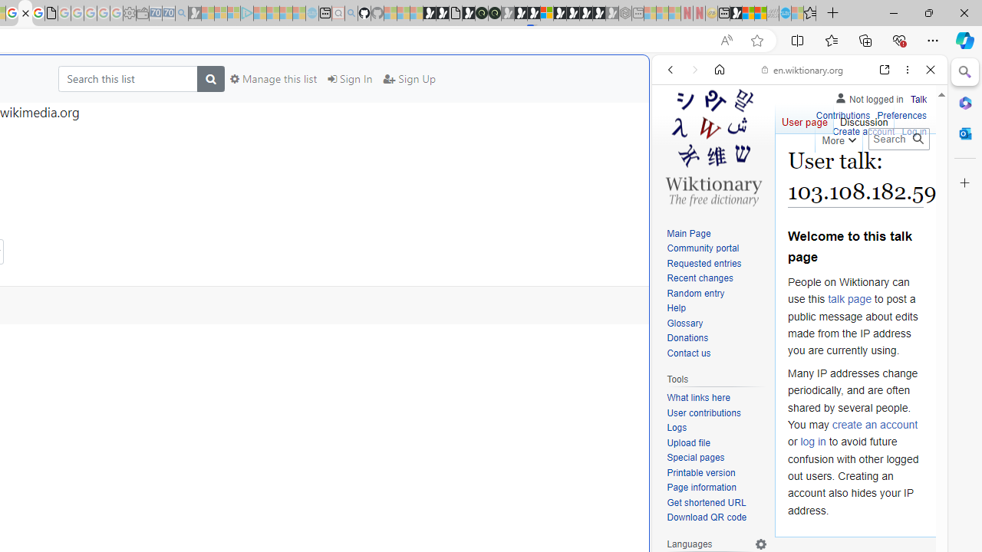  What do you see at coordinates (442, 14) in the screenshot?
I see `Play Zoo Boom in your browser | Games from Microsoft Start` at bounding box center [442, 14].